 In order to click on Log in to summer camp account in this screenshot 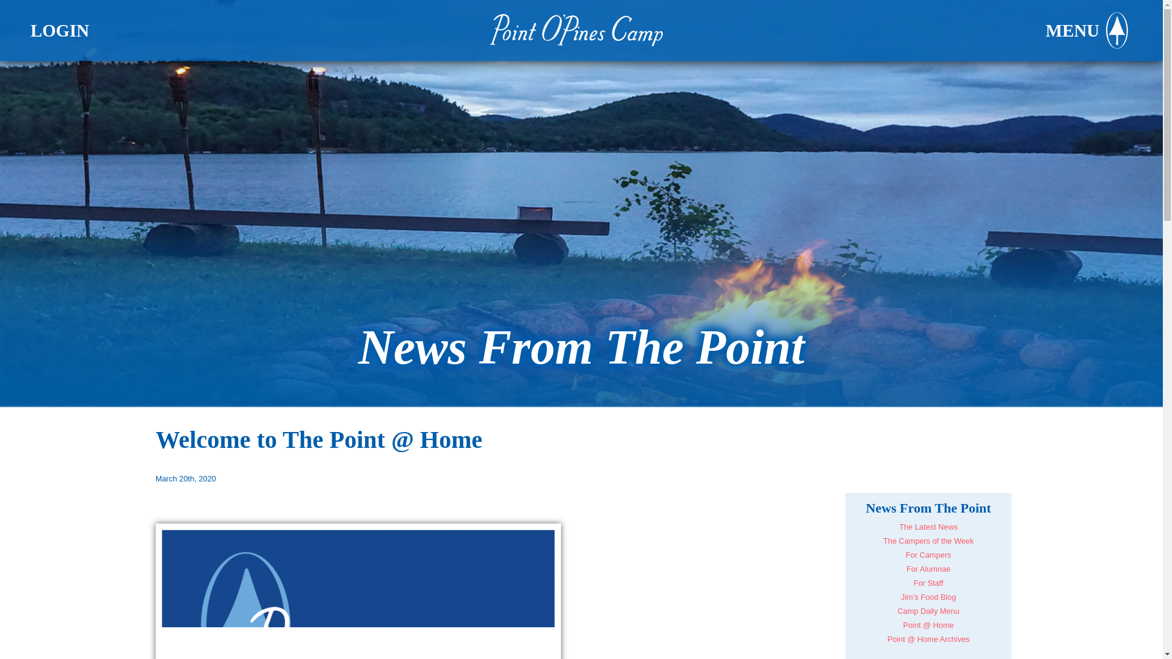, I will do `click(59, 31)`.